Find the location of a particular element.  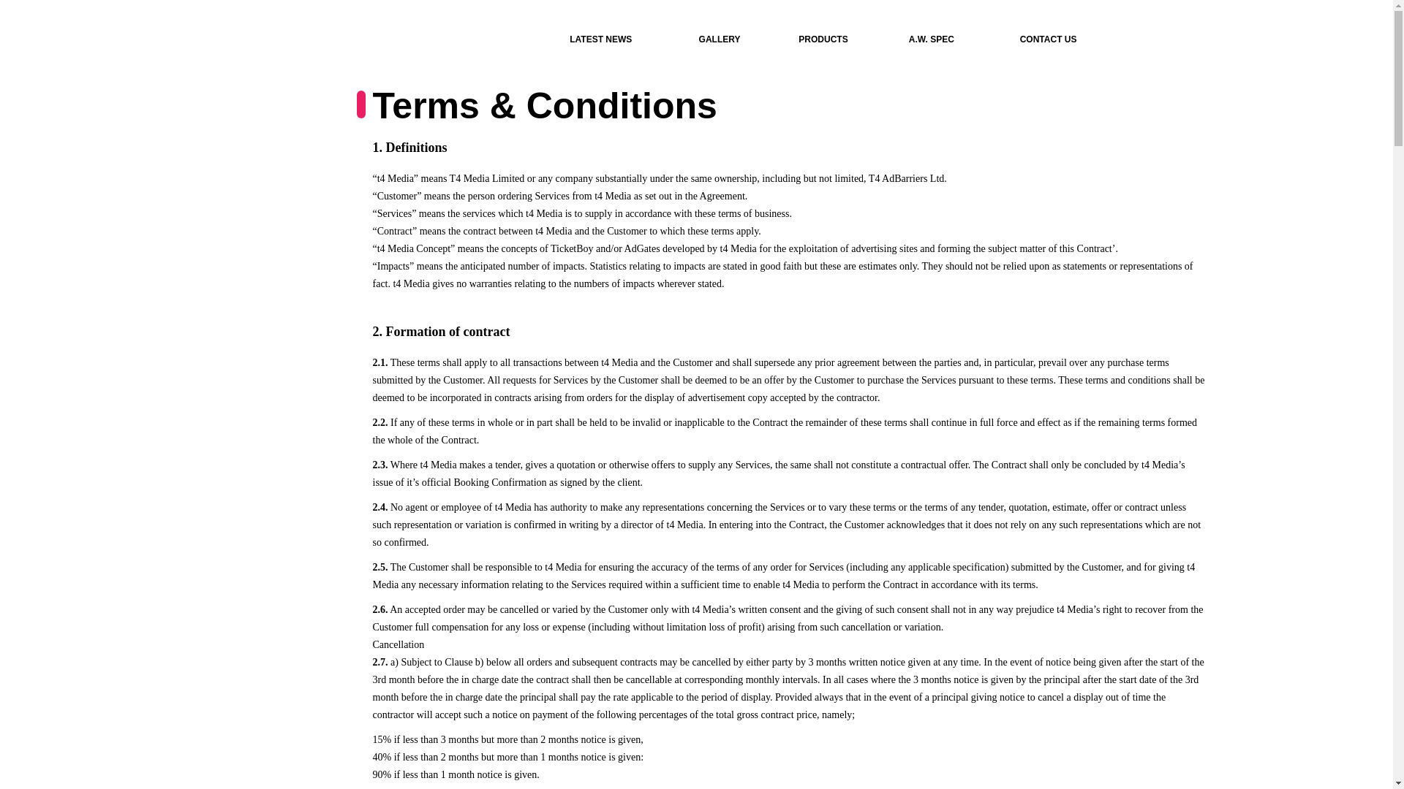

GALLERY is located at coordinates (720, 39).